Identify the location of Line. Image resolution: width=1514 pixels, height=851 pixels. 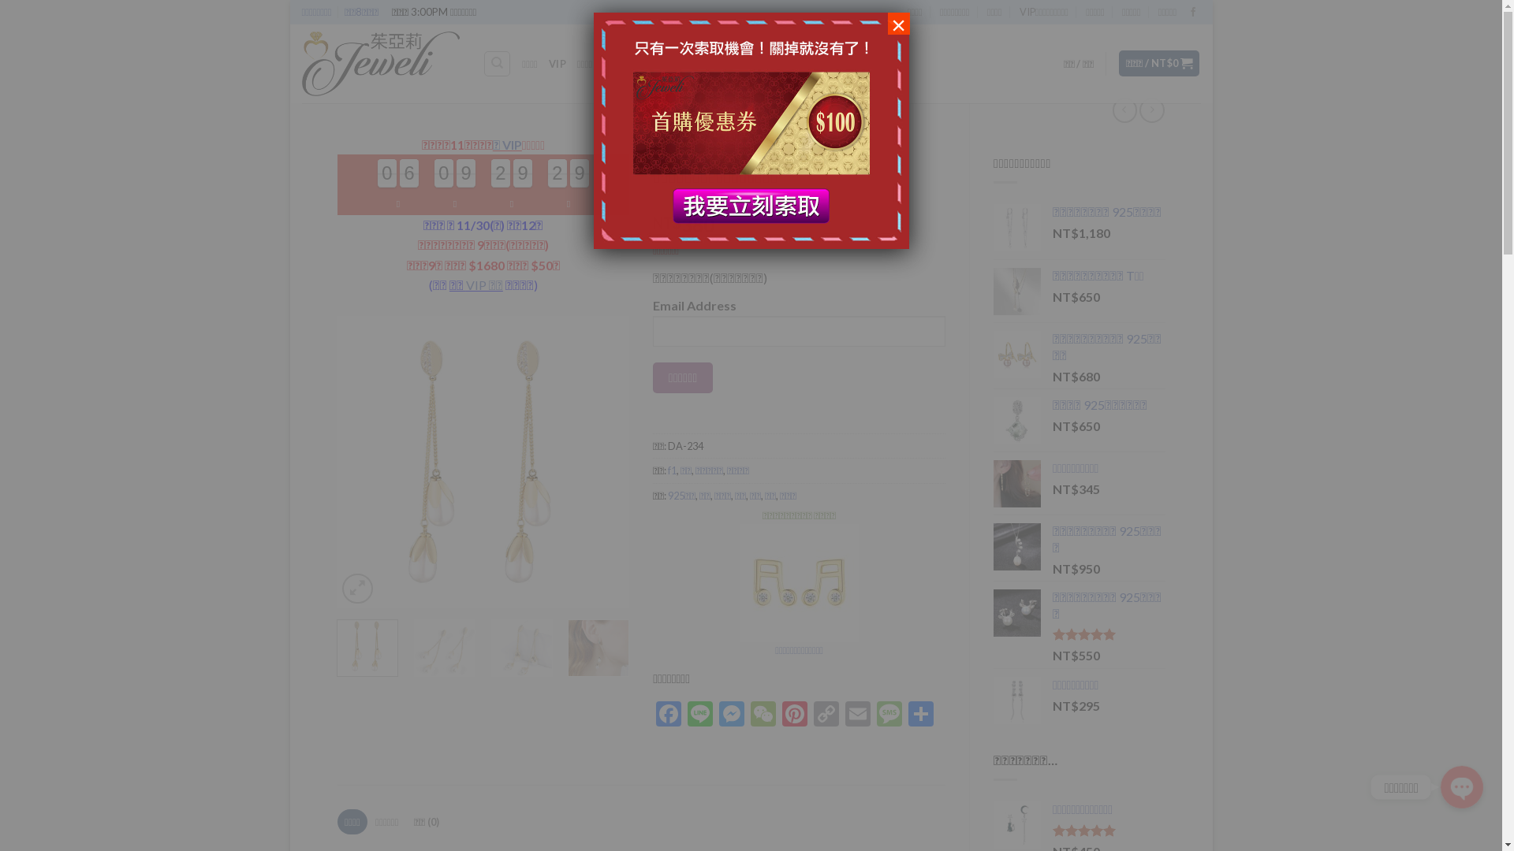
(700, 715).